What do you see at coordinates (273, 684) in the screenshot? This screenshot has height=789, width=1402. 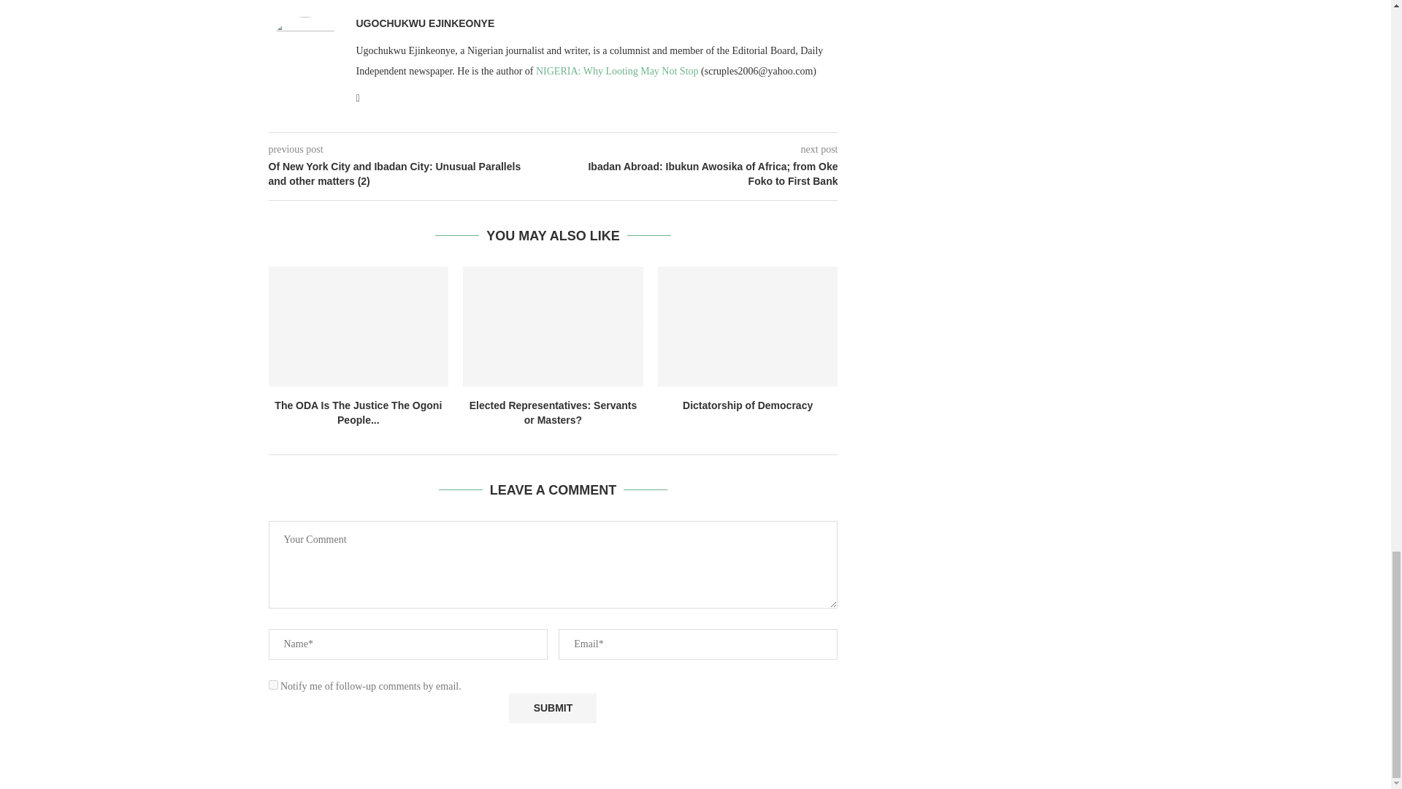 I see `subscribe` at bounding box center [273, 684].